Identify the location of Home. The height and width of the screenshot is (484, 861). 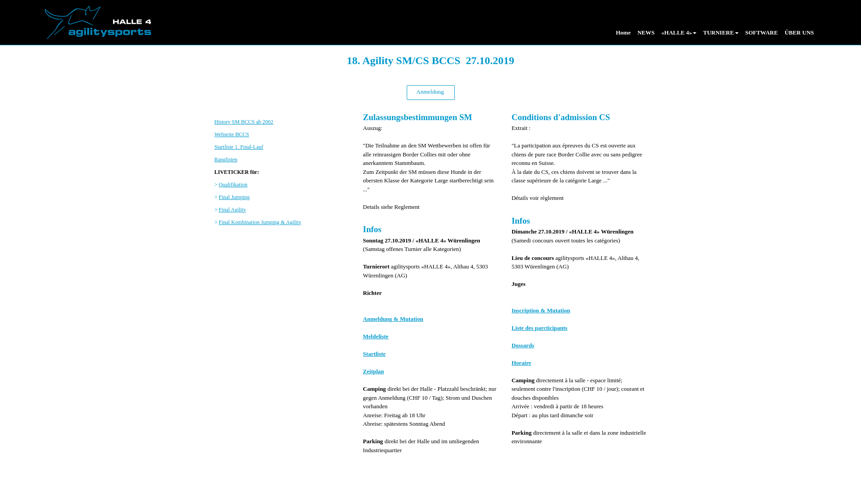
(622, 36).